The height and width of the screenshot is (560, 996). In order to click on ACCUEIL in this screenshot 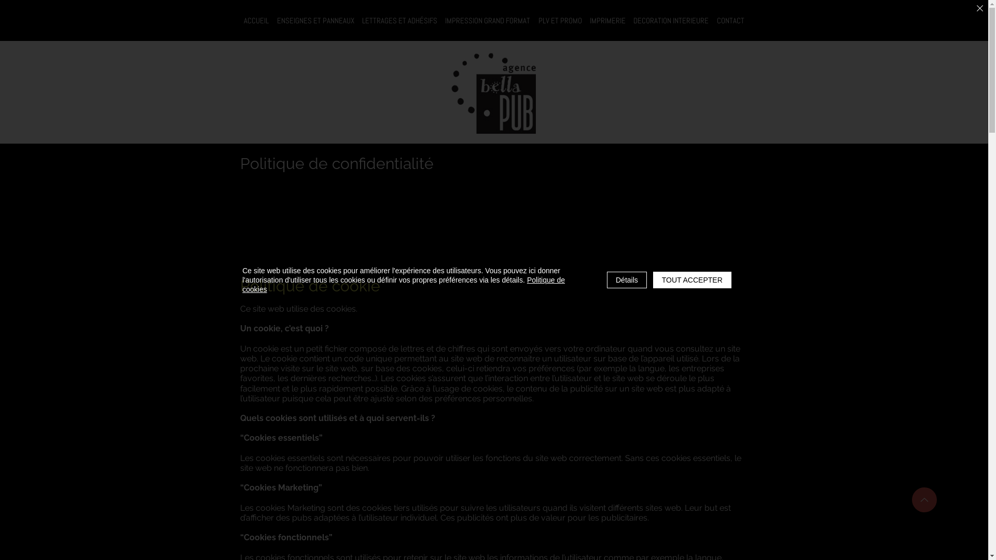, I will do `click(256, 20)`.